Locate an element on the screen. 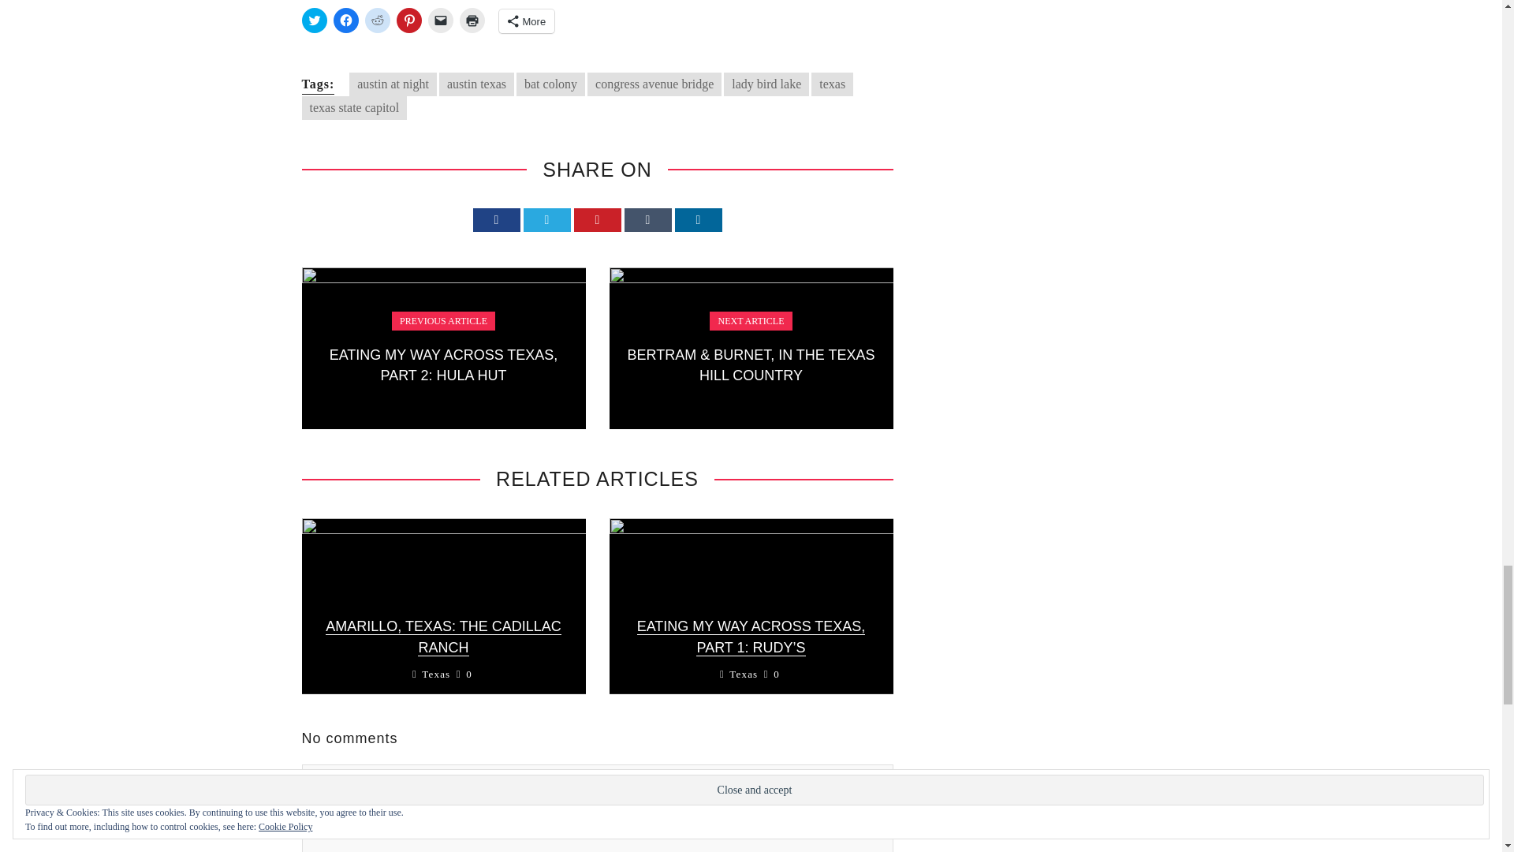  Click to share on Reddit is located at coordinates (377, 21).